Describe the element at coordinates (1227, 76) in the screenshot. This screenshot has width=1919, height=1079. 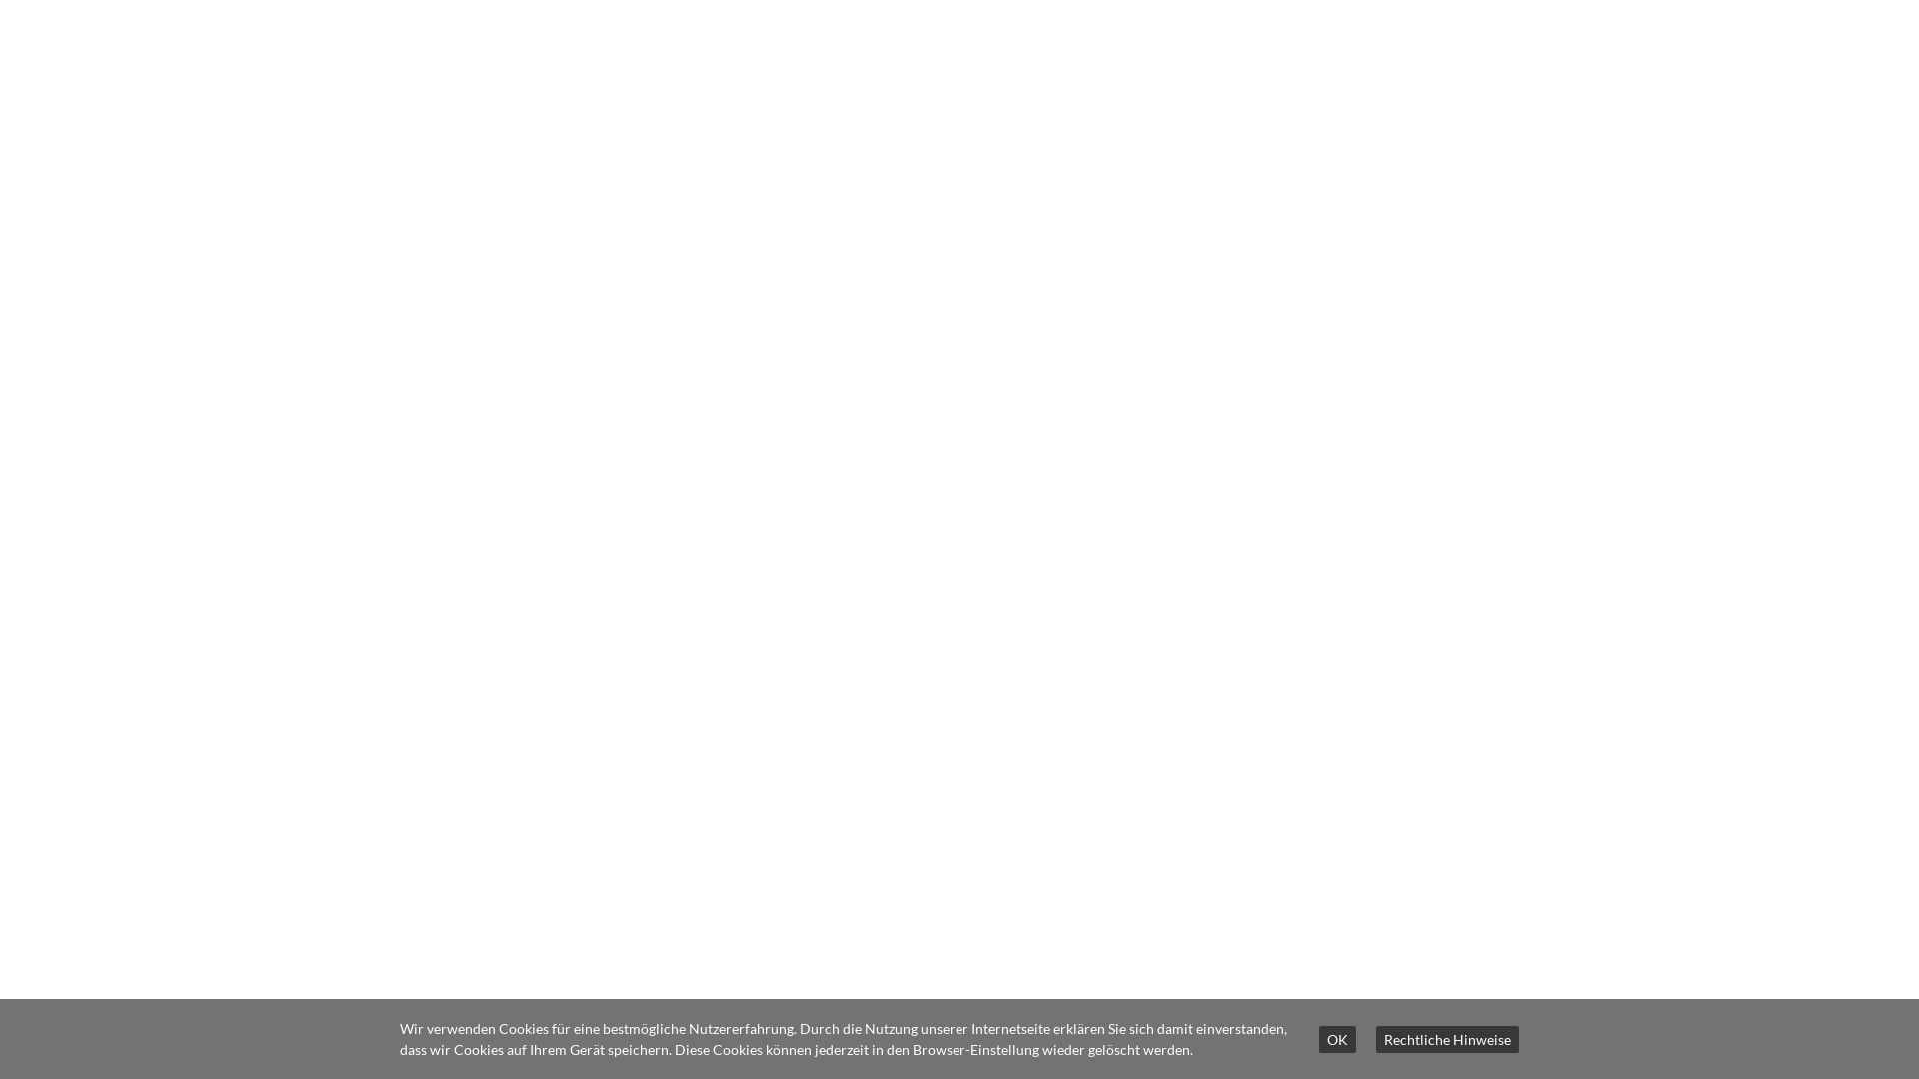
I see `BAR & CLUB` at that location.